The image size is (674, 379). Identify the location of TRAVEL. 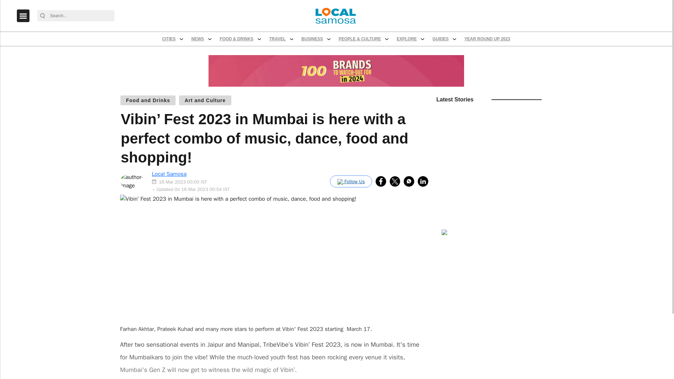
(346, 48).